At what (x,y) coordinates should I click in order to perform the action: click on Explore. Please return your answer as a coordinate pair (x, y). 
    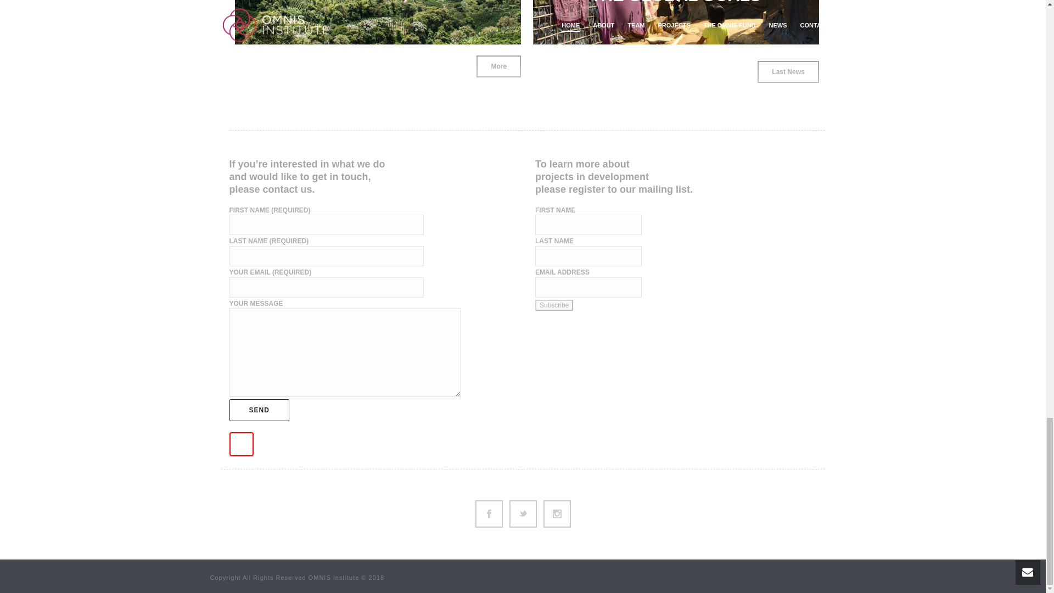
    Looking at the image, I should click on (783, 11).